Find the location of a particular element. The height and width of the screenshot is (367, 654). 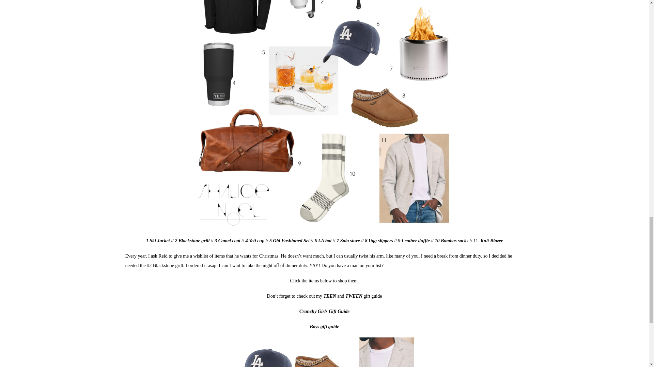

7 Solo stove is located at coordinates (348, 241).